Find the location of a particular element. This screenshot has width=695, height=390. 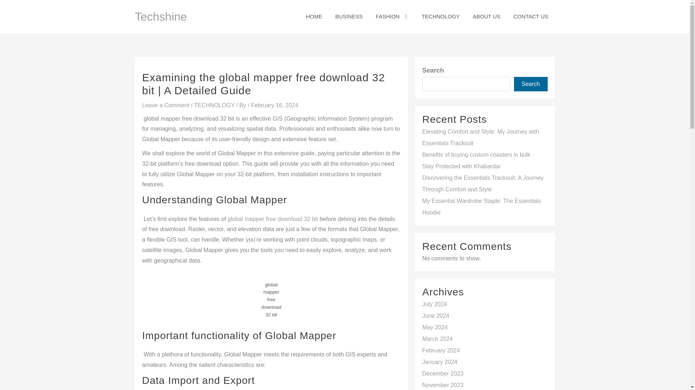

Benefits of buying custom coasters in bulk is located at coordinates (476, 155).